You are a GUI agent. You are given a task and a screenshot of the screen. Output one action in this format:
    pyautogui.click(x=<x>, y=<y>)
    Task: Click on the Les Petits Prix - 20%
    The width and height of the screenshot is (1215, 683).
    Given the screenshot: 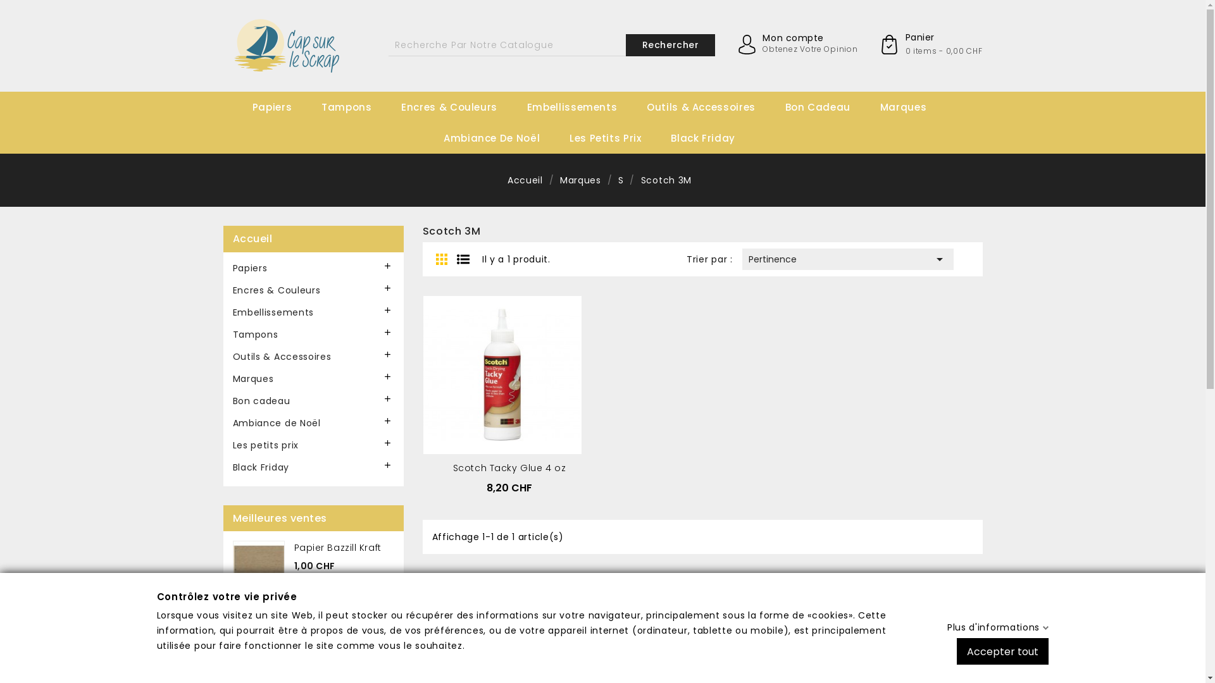 What is the action you would take?
    pyautogui.click(x=620, y=160)
    